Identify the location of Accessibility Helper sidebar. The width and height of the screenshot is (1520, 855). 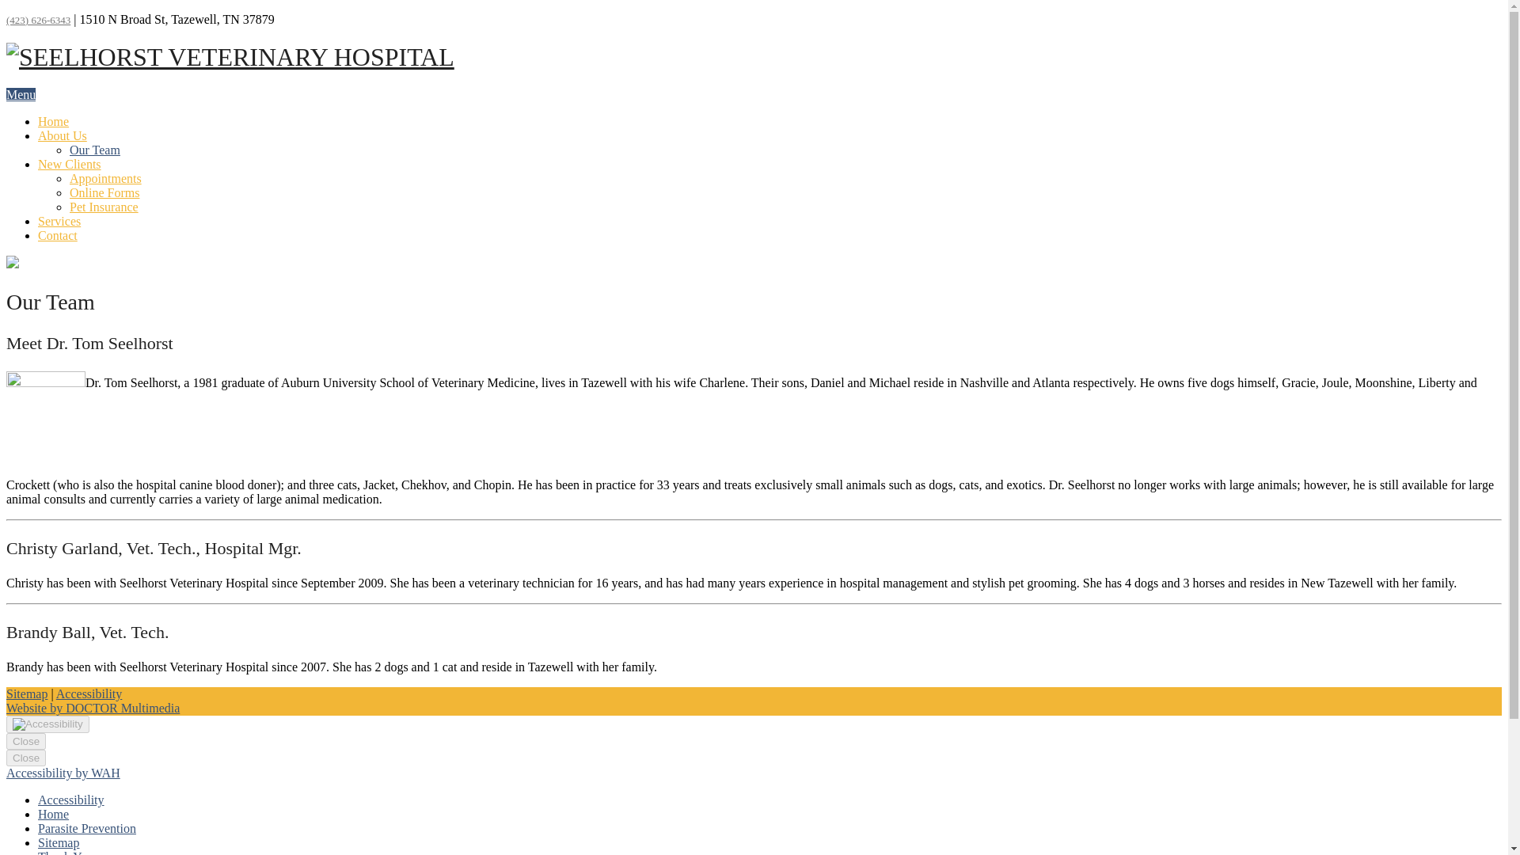
(47, 724).